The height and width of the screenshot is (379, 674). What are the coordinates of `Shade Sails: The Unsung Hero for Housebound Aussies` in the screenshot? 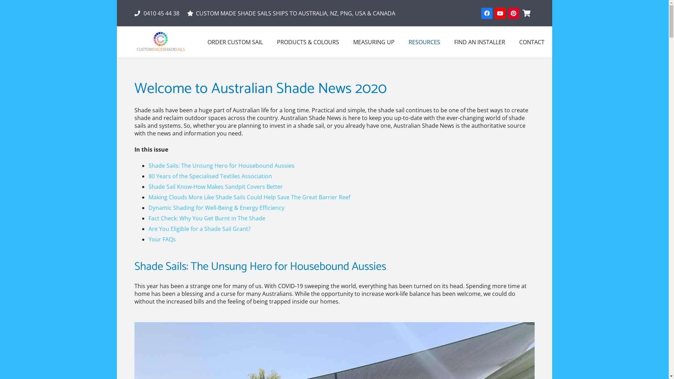 It's located at (221, 166).